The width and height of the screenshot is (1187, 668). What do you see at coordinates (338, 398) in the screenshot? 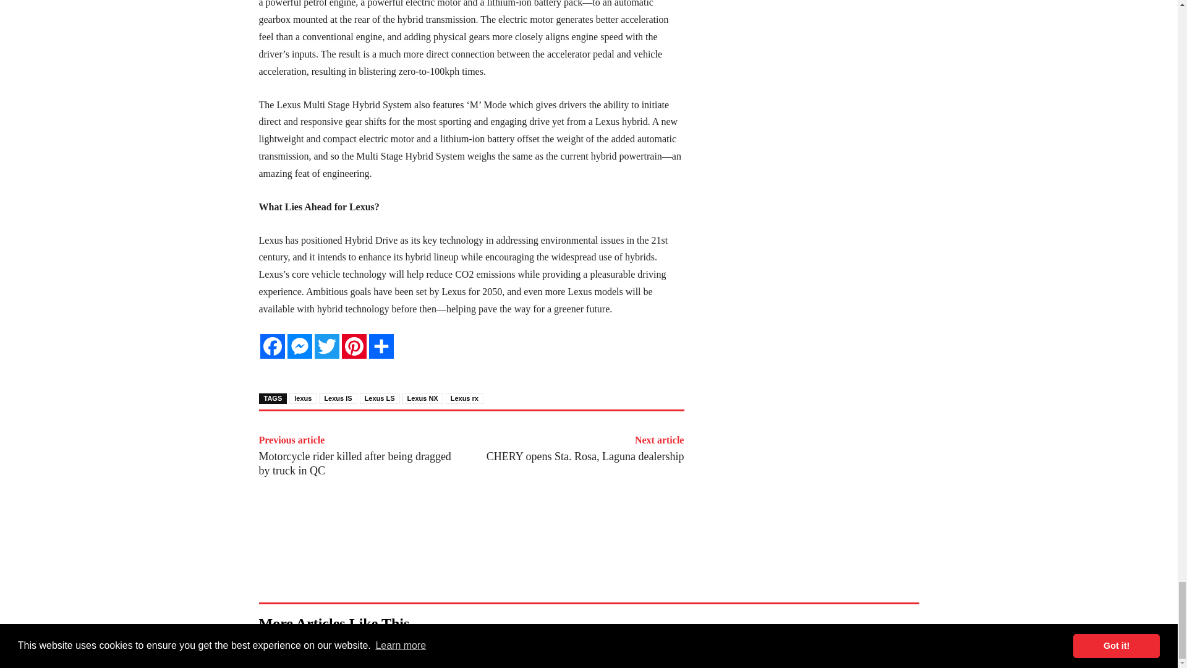
I see `Lexus IS` at bounding box center [338, 398].